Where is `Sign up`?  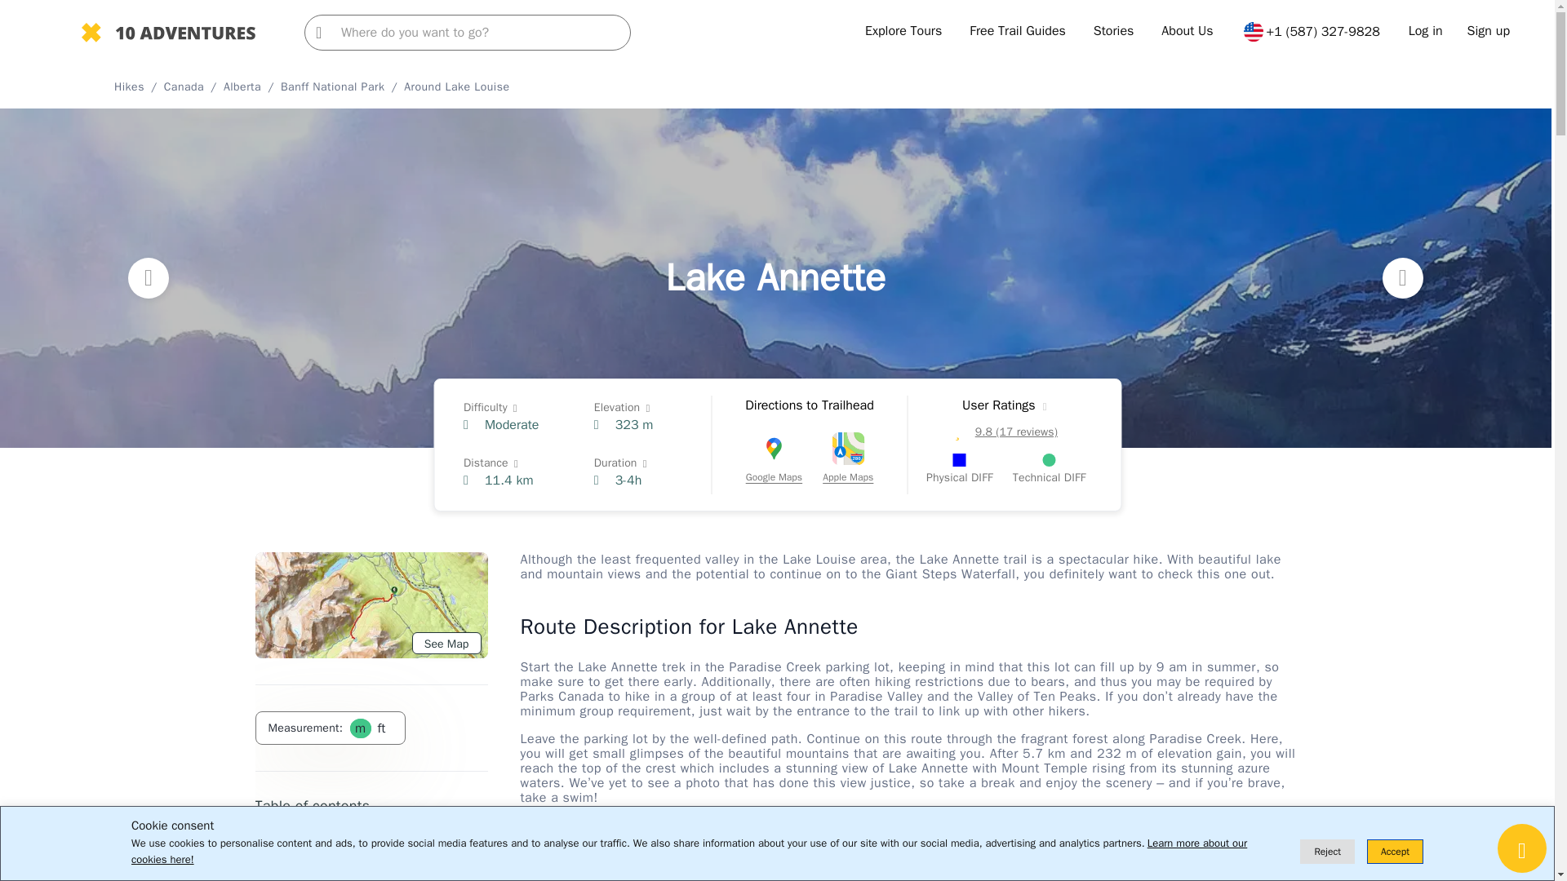
Sign up is located at coordinates (1489, 31).